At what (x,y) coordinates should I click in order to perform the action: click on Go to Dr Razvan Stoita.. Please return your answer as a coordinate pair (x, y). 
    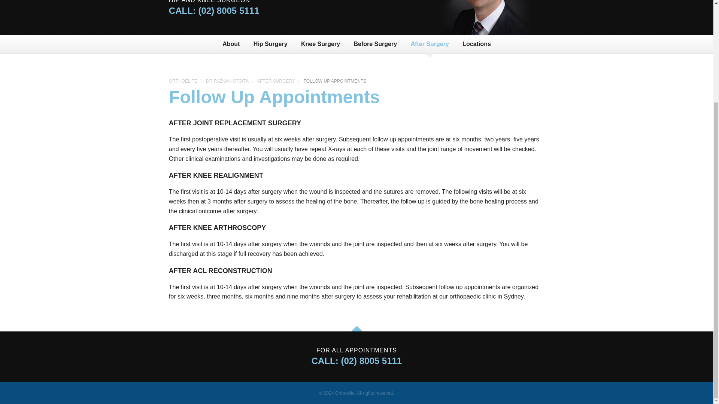
    Looking at the image, I should click on (227, 81).